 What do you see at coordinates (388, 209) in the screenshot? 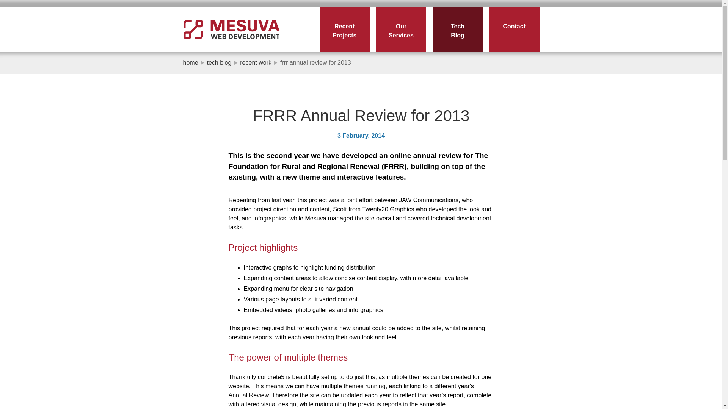
I see `Twenty20 Graphics` at bounding box center [388, 209].